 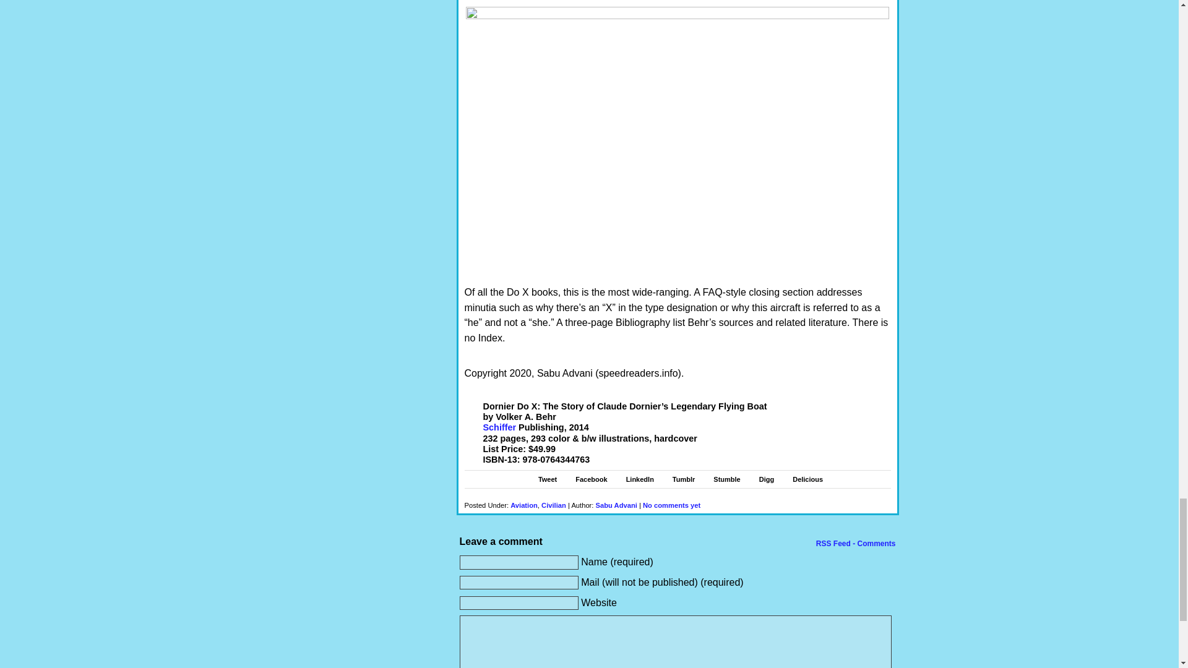 What do you see at coordinates (683, 479) in the screenshot?
I see `Tumblr` at bounding box center [683, 479].